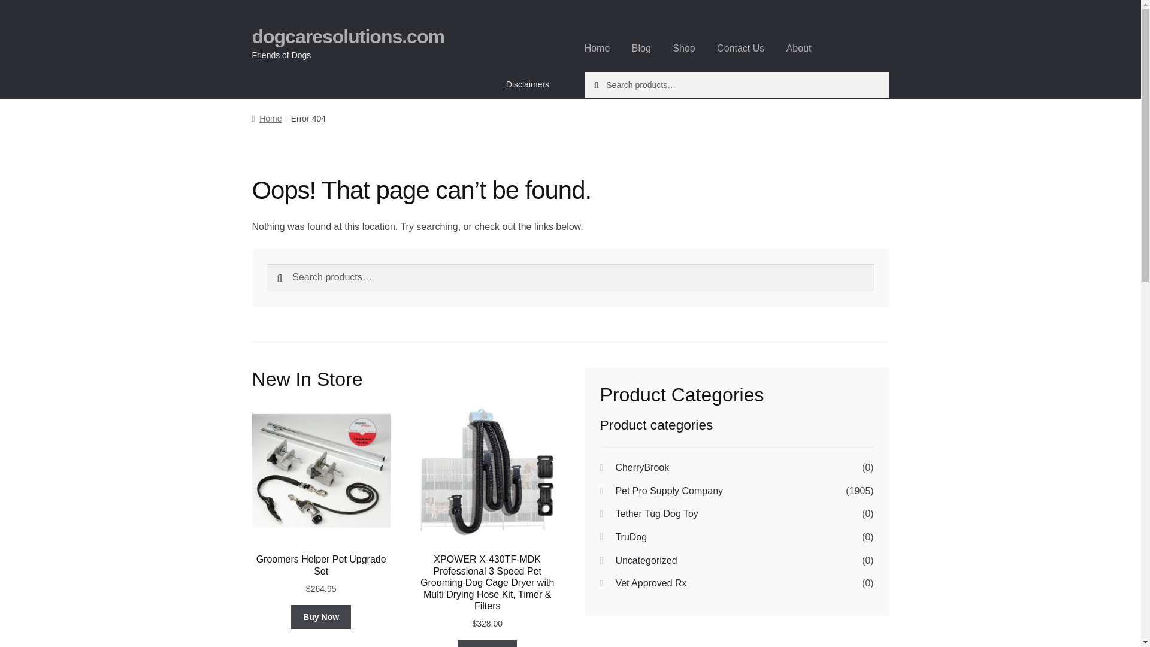 This screenshot has width=1150, height=647. Describe the element at coordinates (488, 643) in the screenshot. I see `Buy Now` at that location.